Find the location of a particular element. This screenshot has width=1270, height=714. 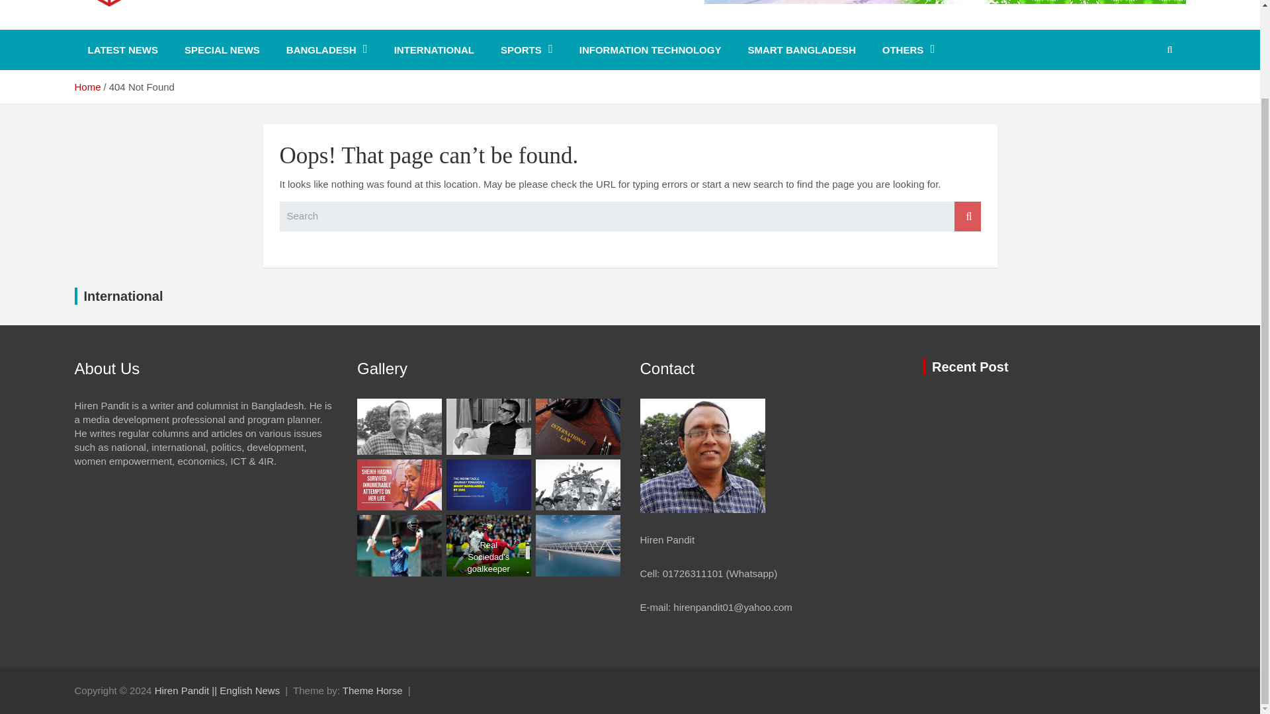

LATEST NEWS is located at coordinates (122, 50).